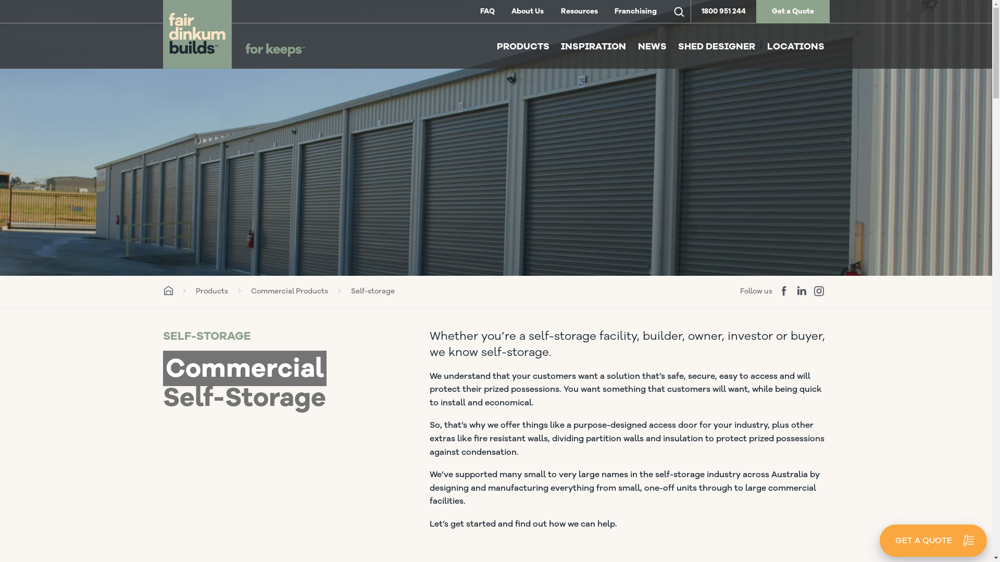 The width and height of the screenshot is (1000, 562). What do you see at coordinates (933, 541) in the screenshot?
I see `GET A QUOTE` at bounding box center [933, 541].